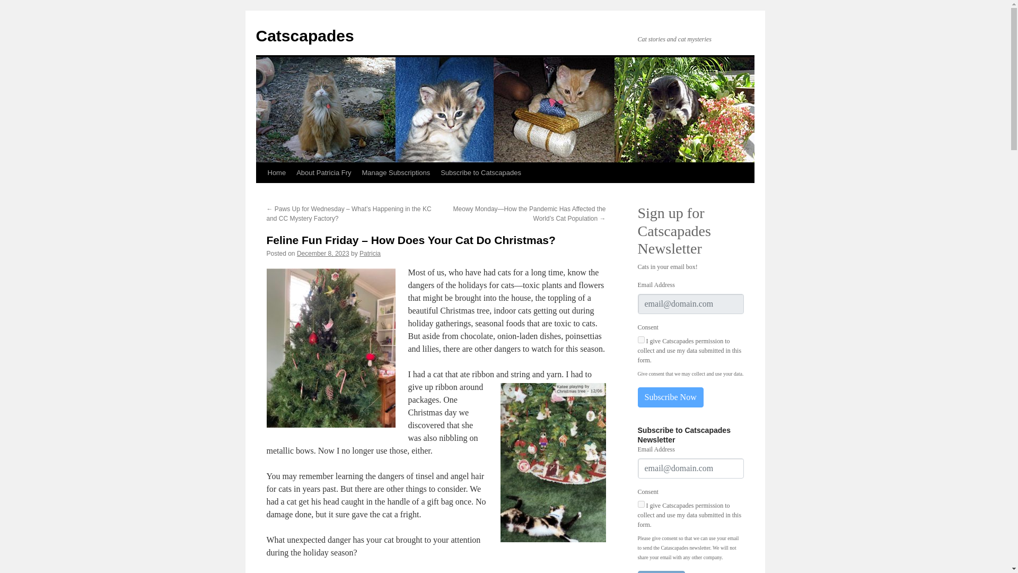 This screenshot has height=573, width=1018. What do you see at coordinates (396, 172) in the screenshot?
I see `Manage Subscriptions` at bounding box center [396, 172].